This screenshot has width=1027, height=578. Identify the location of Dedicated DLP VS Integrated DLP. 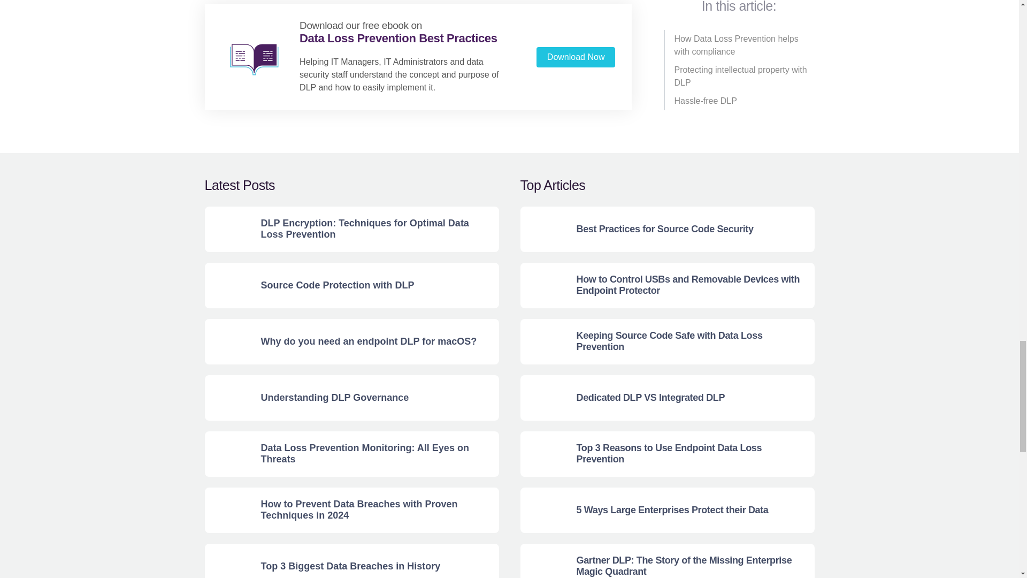
(542, 398).